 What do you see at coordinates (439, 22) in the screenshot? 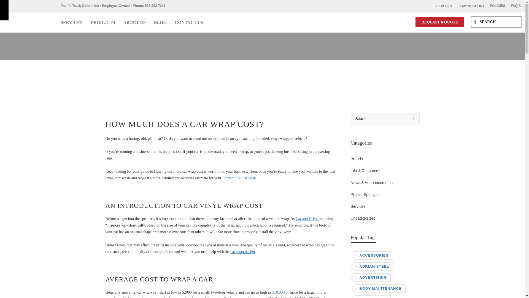
I see `REQUEST A QUOTE` at bounding box center [439, 22].